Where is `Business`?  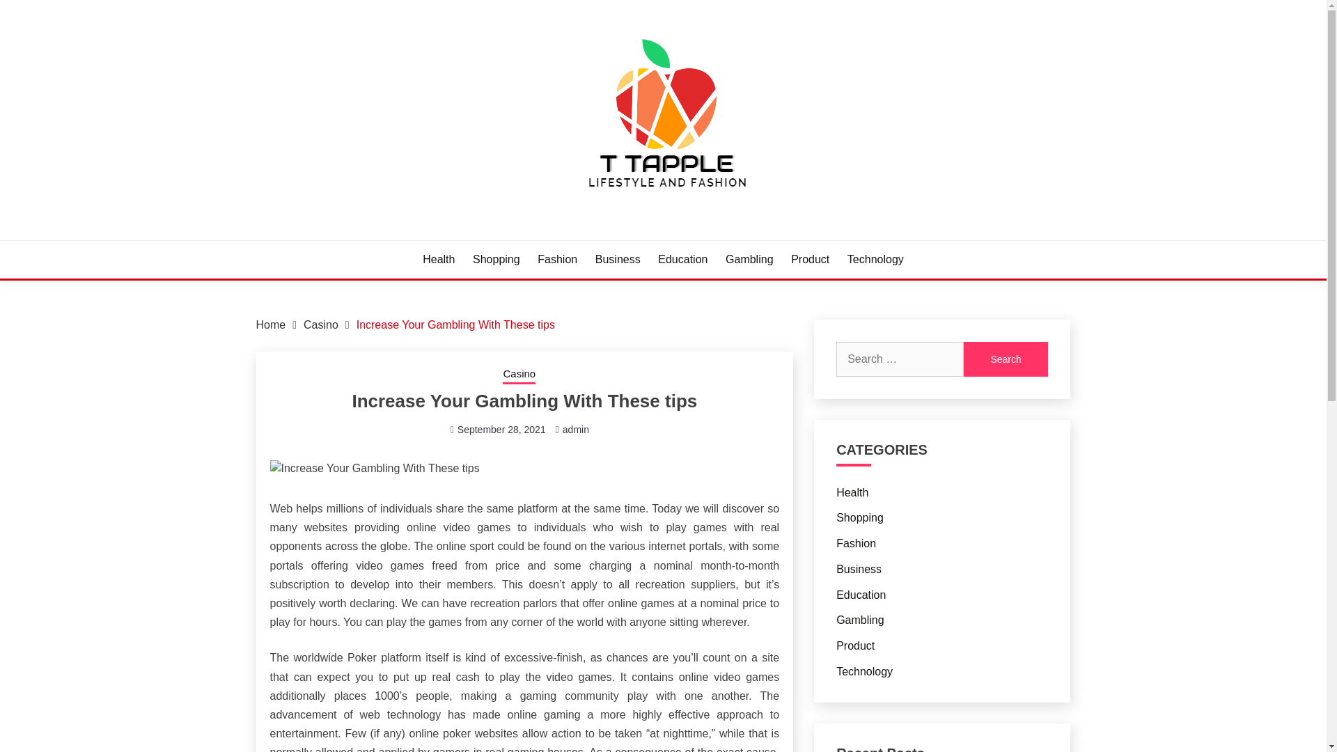 Business is located at coordinates (859, 569).